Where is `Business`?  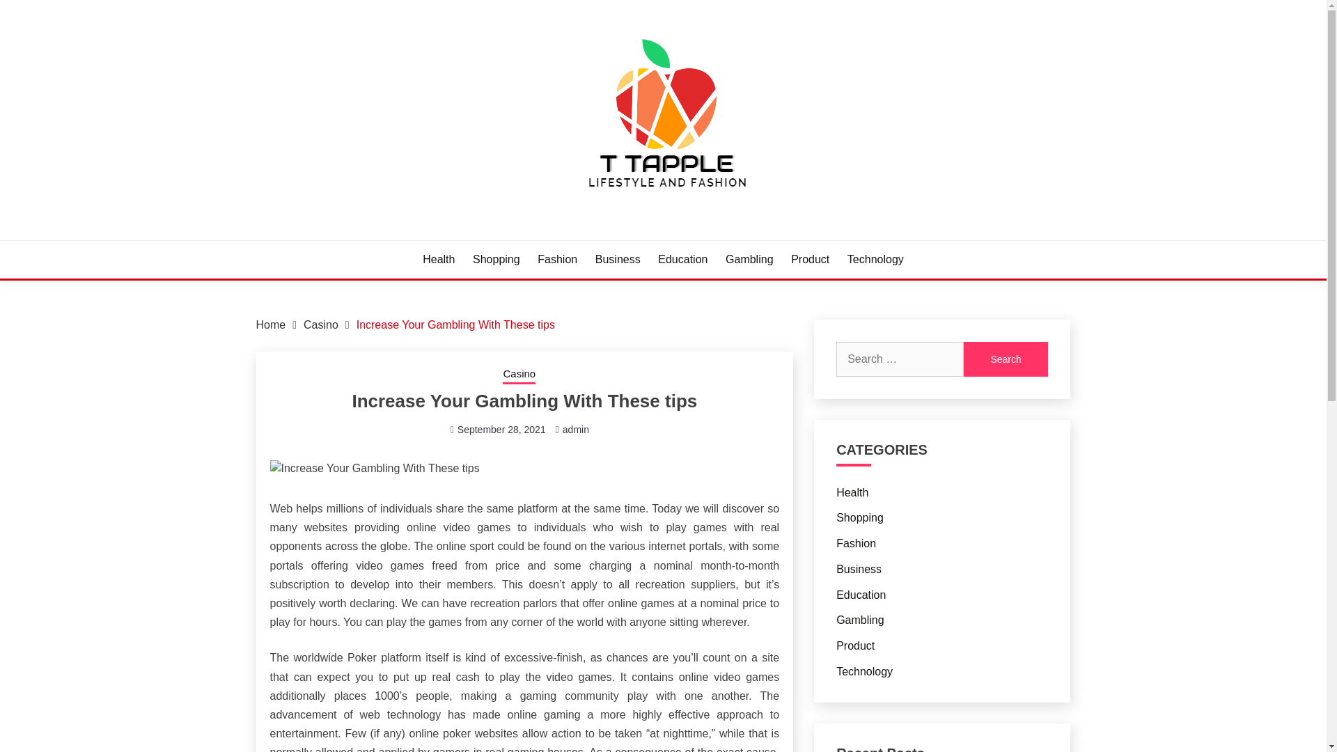 Business is located at coordinates (859, 569).